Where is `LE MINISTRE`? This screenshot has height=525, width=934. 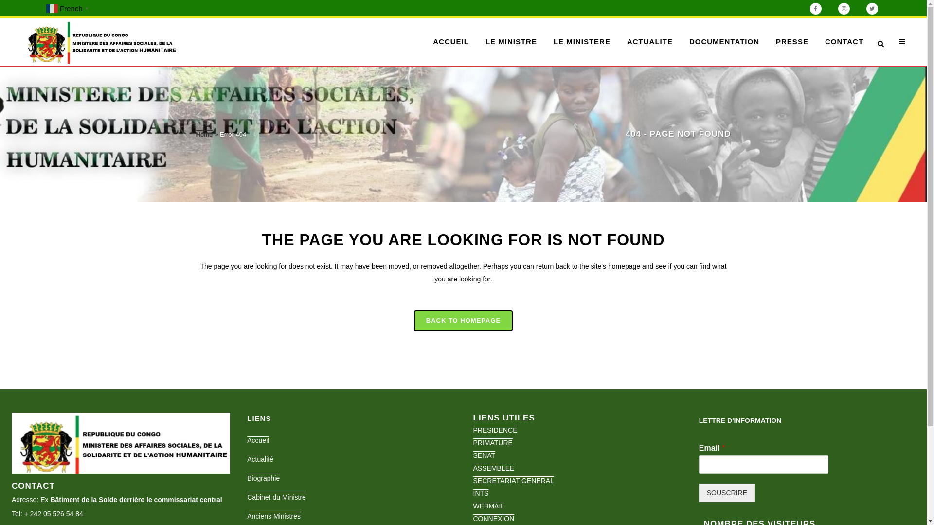 LE MINISTRE is located at coordinates (511, 42).